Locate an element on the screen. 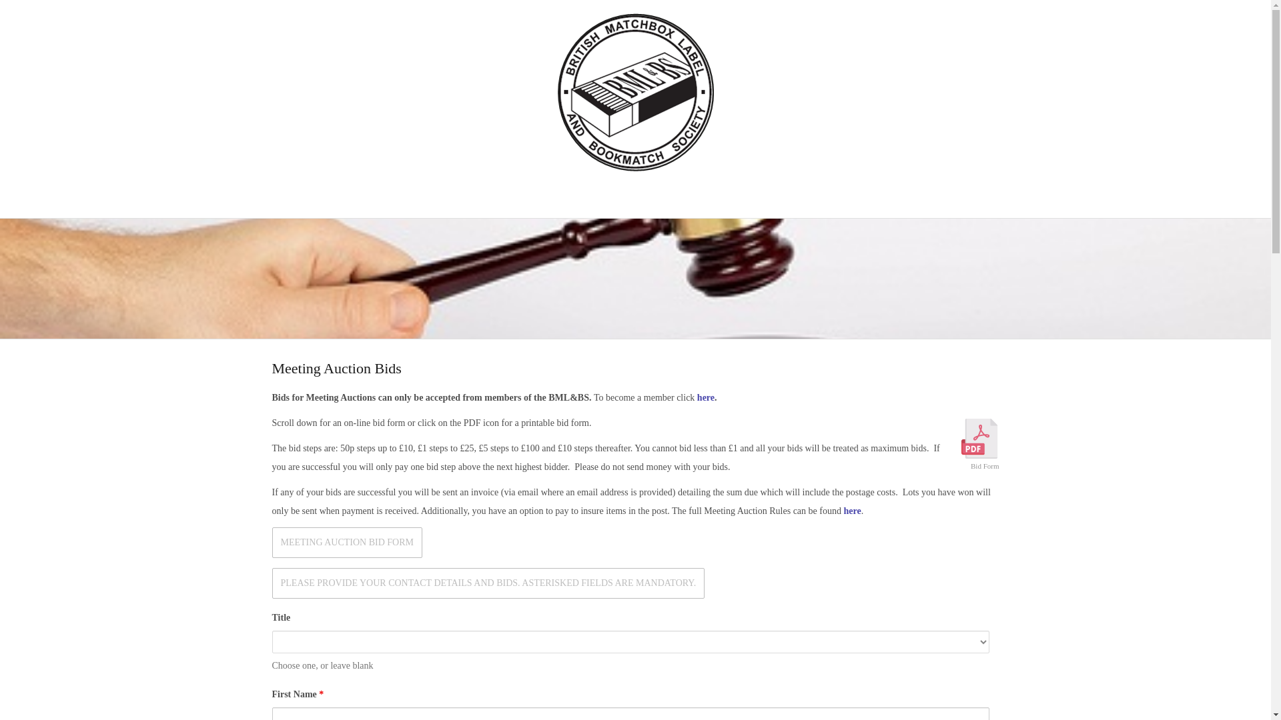 Image resolution: width=1281 pixels, height=720 pixels. Phillumeny is located at coordinates (419, 194).